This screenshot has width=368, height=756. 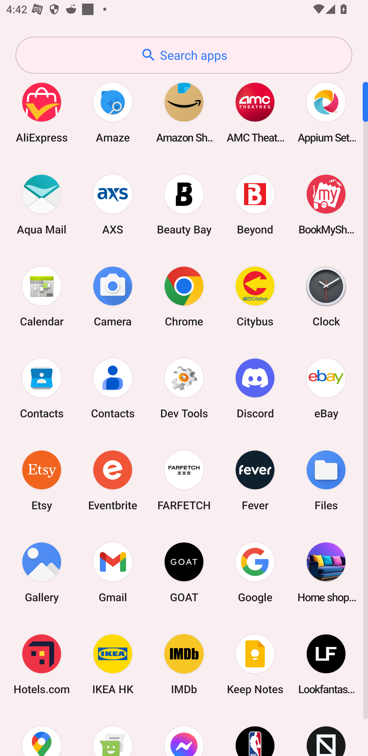 What do you see at coordinates (42, 296) in the screenshot?
I see `Calendar` at bounding box center [42, 296].